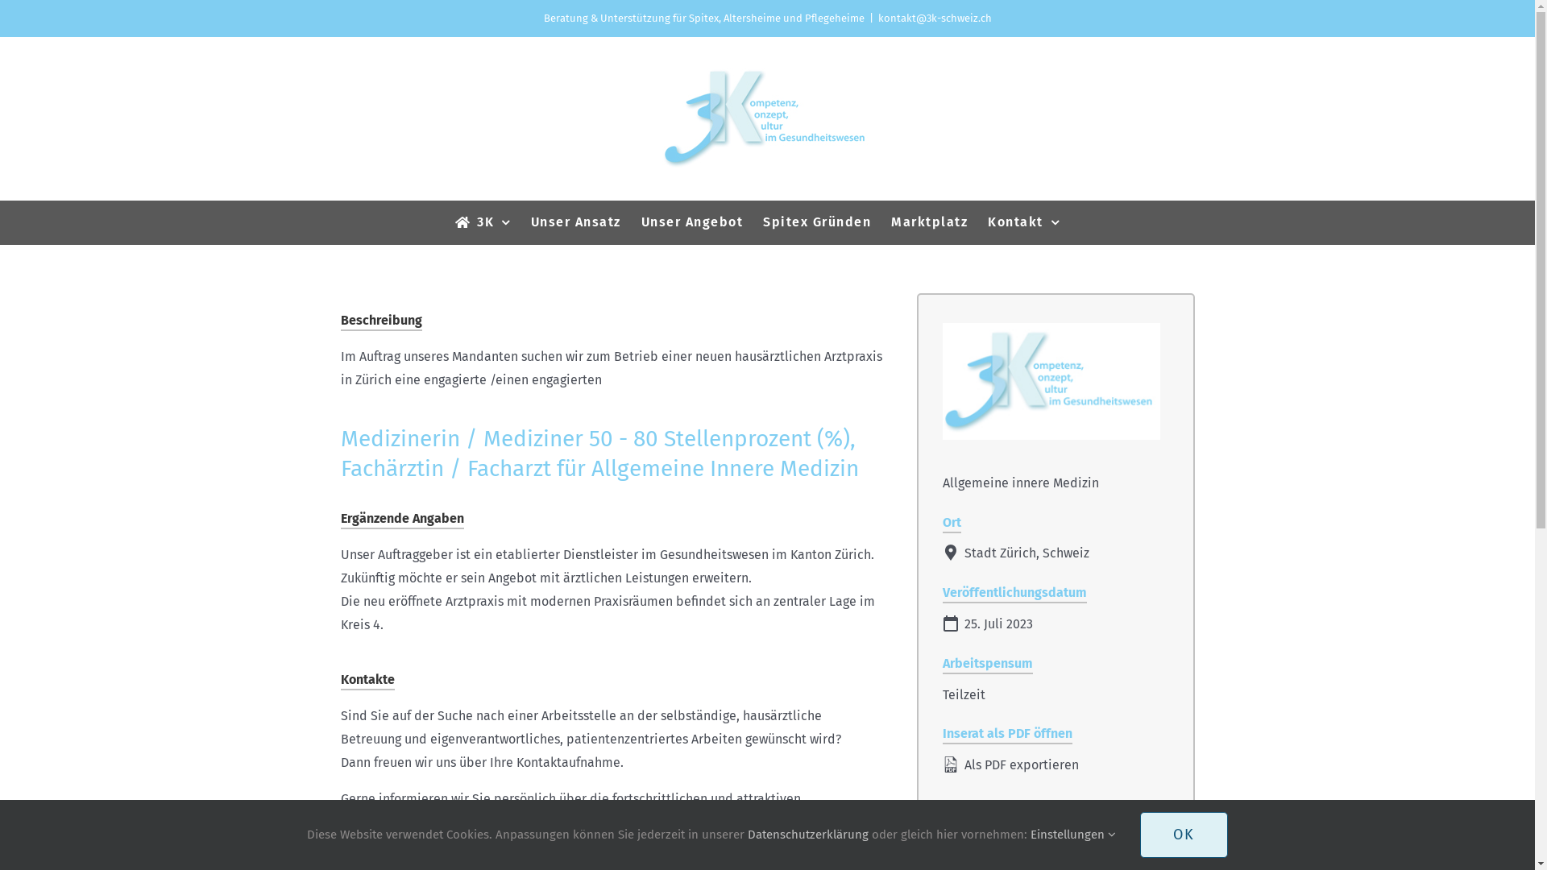 The height and width of the screenshot is (870, 1547). I want to click on Einstellungen, so click(1073, 835).